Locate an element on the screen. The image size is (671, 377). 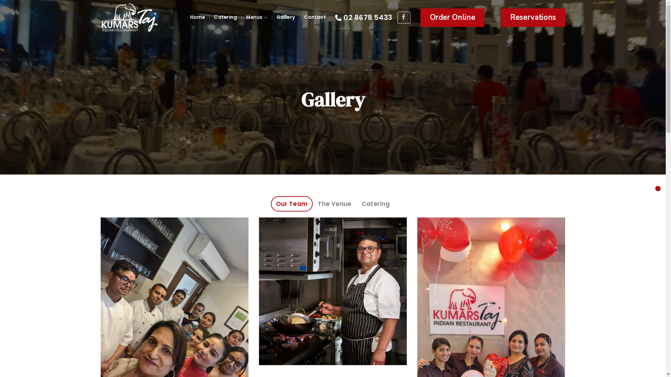
Menus is located at coordinates (257, 17).